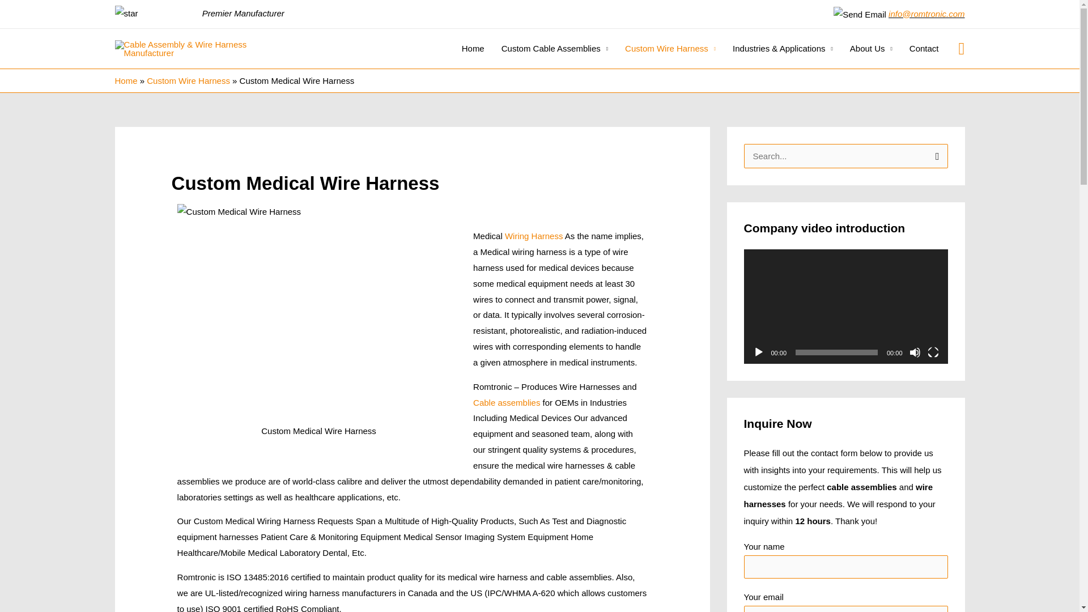 This screenshot has width=1088, height=612. I want to click on About Us, so click(870, 48).